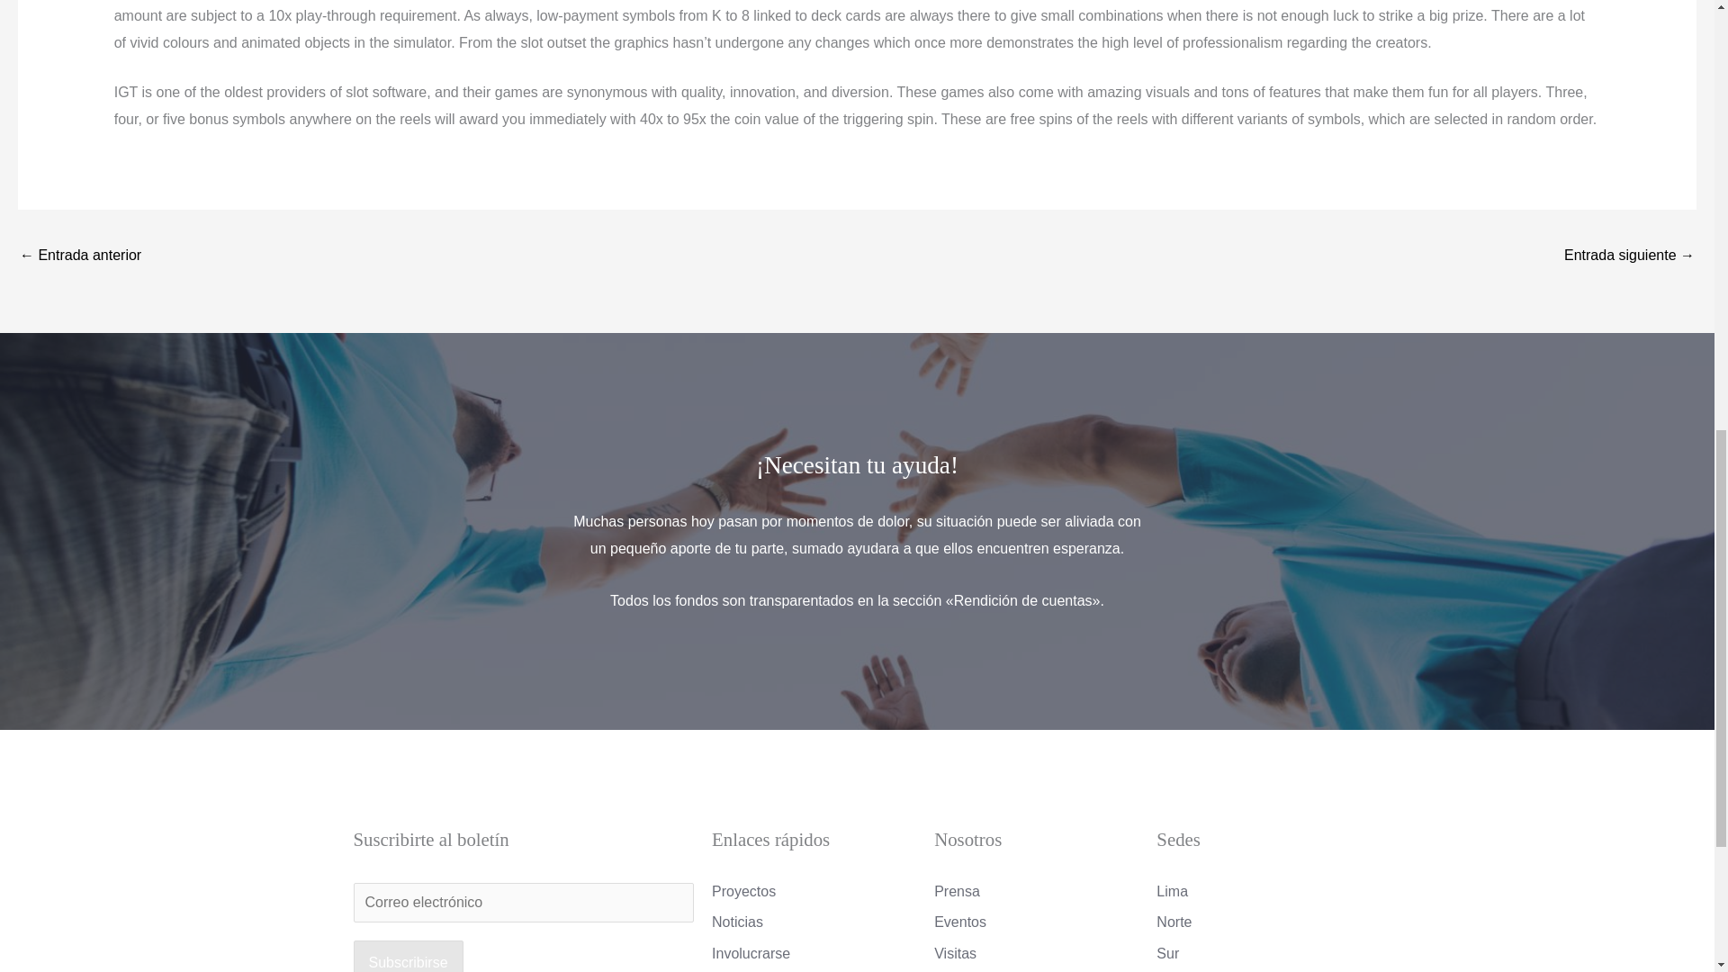 The height and width of the screenshot is (972, 1728). Describe the element at coordinates (1037, 922) in the screenshot. I see `Eventos` at that location.